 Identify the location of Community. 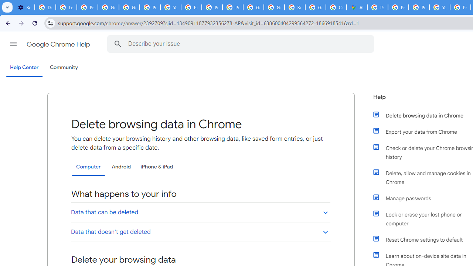
(64, 68).